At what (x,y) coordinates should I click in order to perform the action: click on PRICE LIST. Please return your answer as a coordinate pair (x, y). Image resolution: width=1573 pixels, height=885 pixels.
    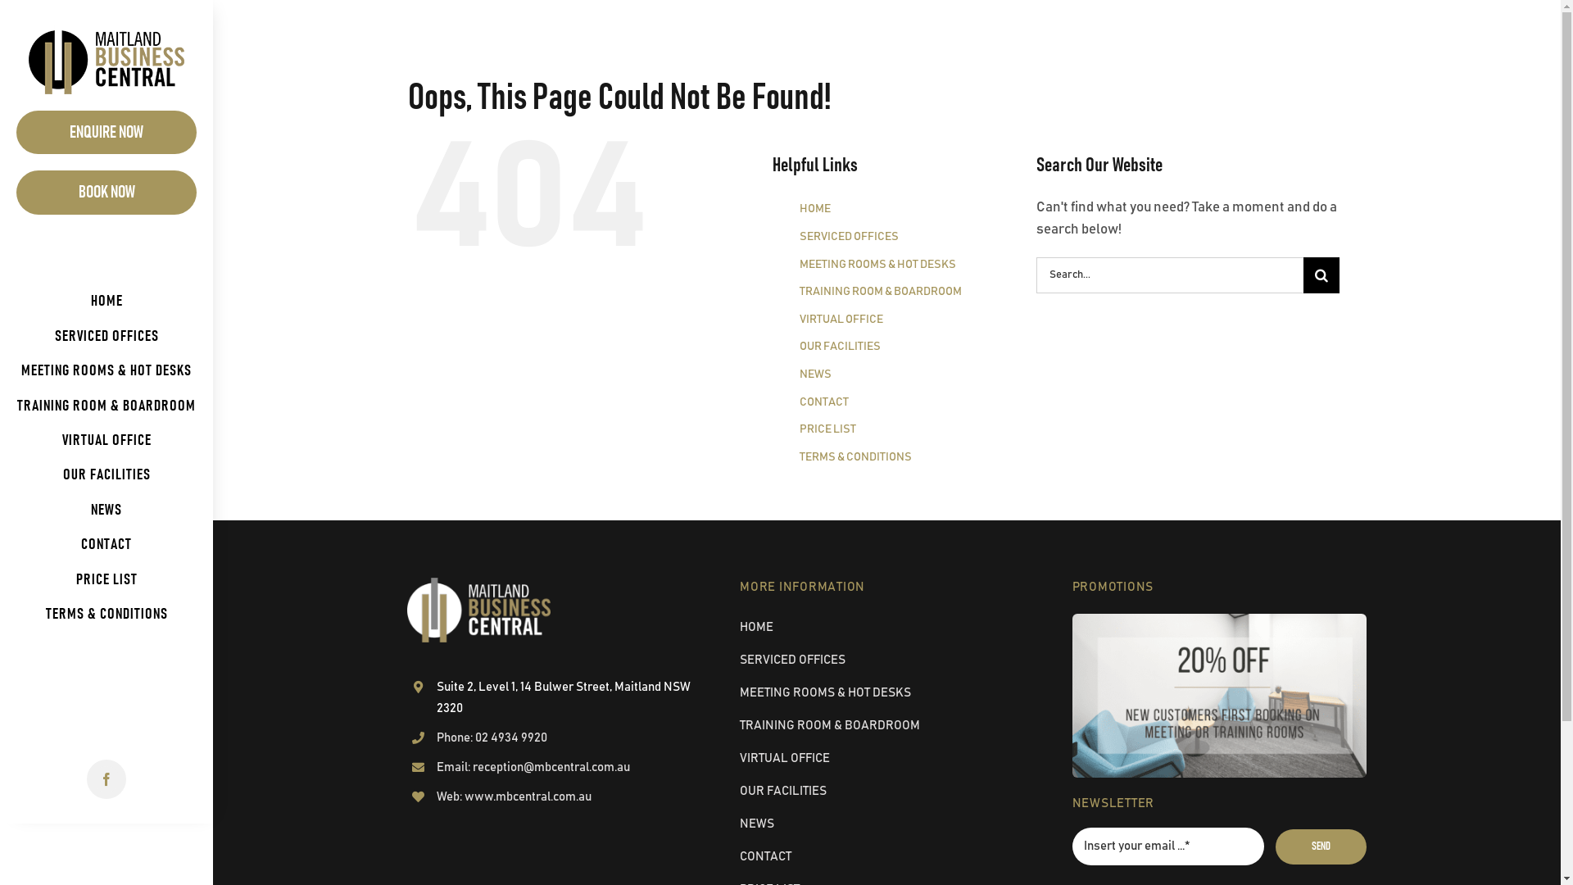
    Looking at the image, I should click on (827, 429).